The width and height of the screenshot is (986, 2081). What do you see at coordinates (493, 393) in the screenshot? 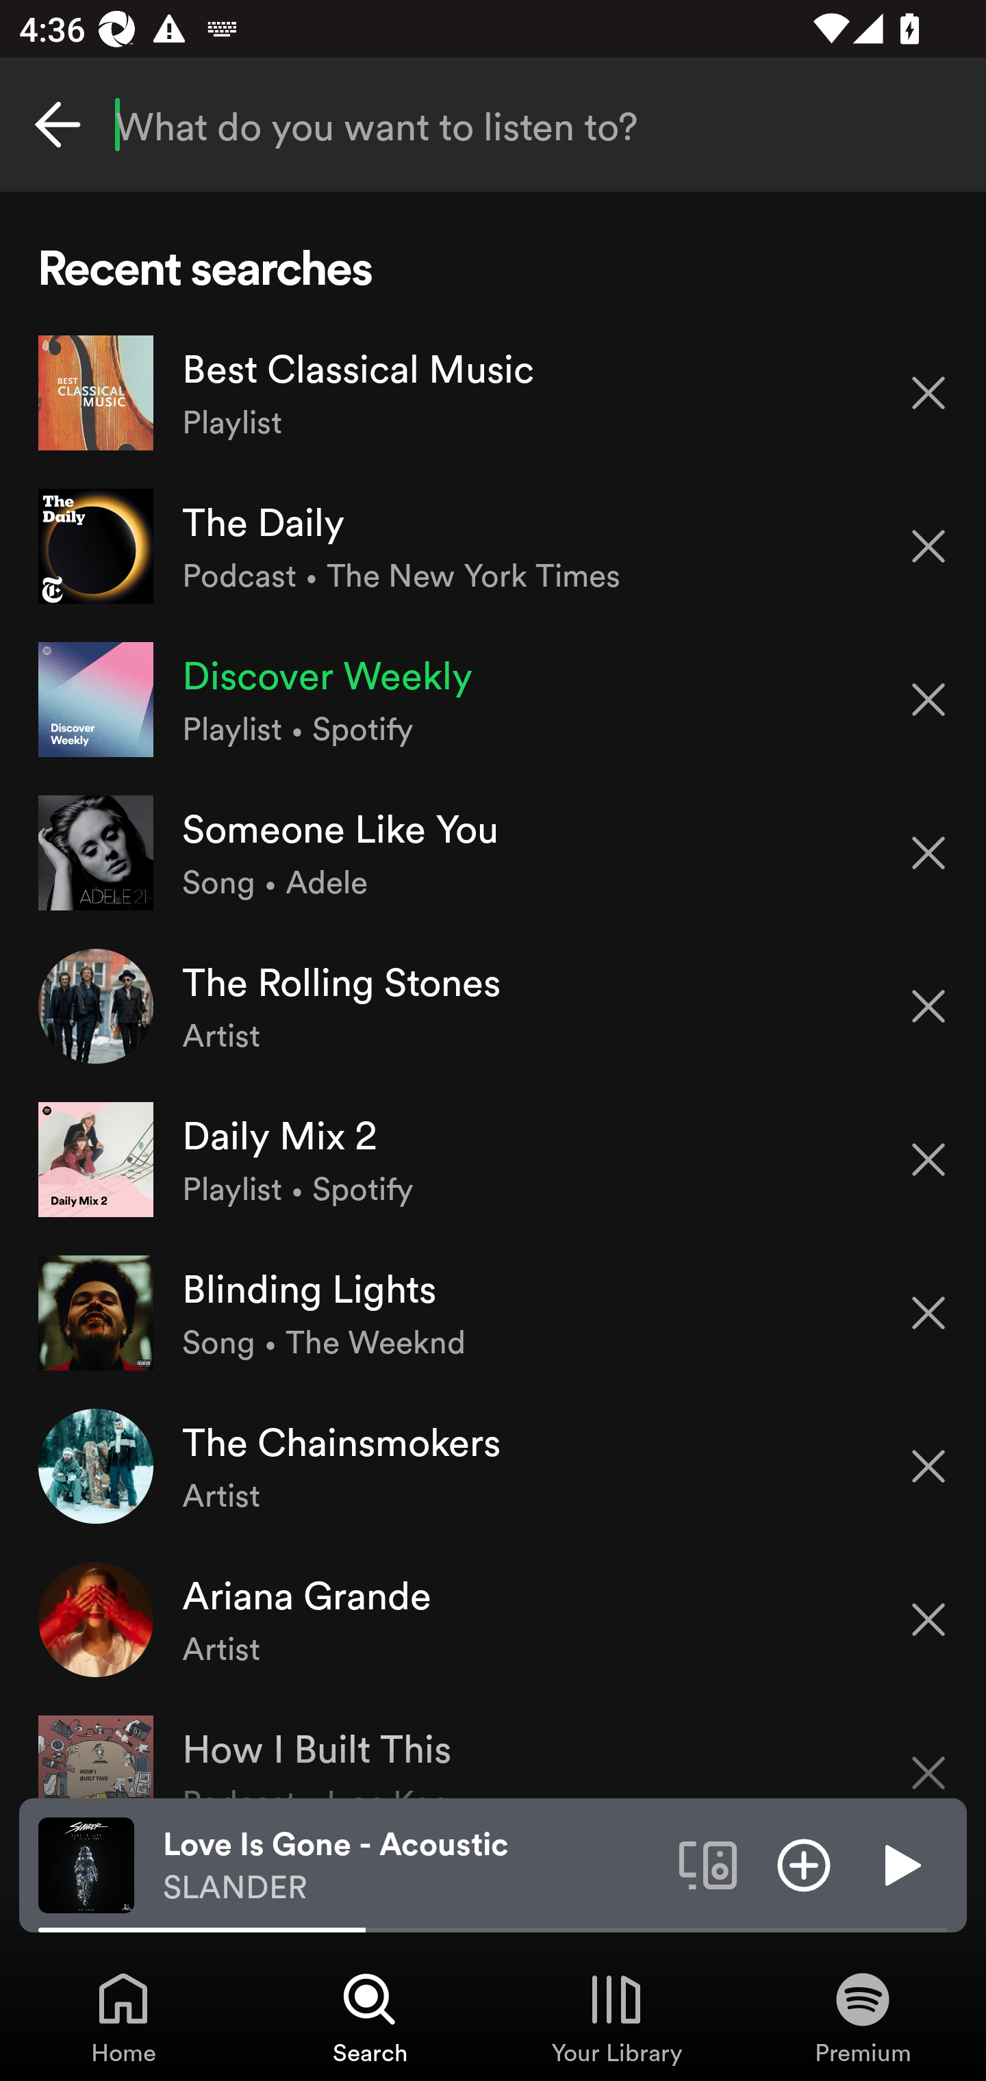
I see `Best Classical Music Playlist Remove` at bounding box center [493, 393].